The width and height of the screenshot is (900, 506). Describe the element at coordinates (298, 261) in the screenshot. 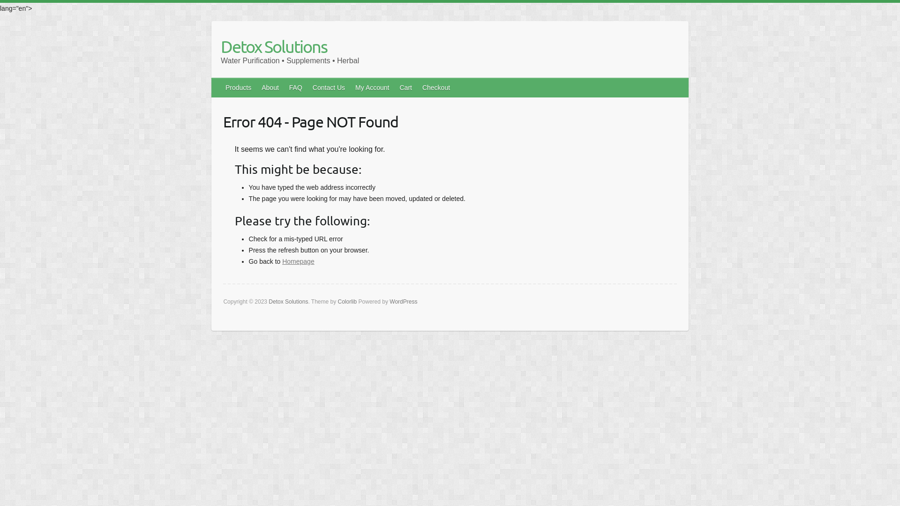

I see `Homepage` at that location.